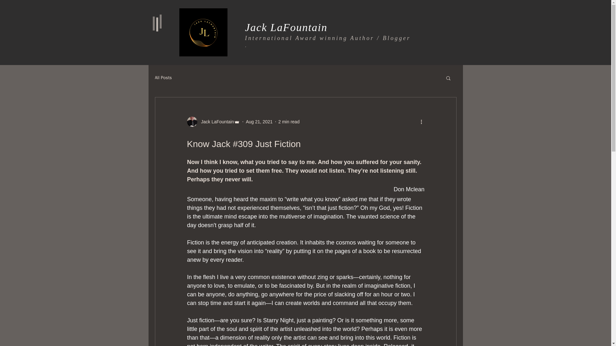 This screenshot has width=616, height=346. Describe the element at coordinates (216, 122) in the screenshot. I see `Jack LaFountain` at that location.